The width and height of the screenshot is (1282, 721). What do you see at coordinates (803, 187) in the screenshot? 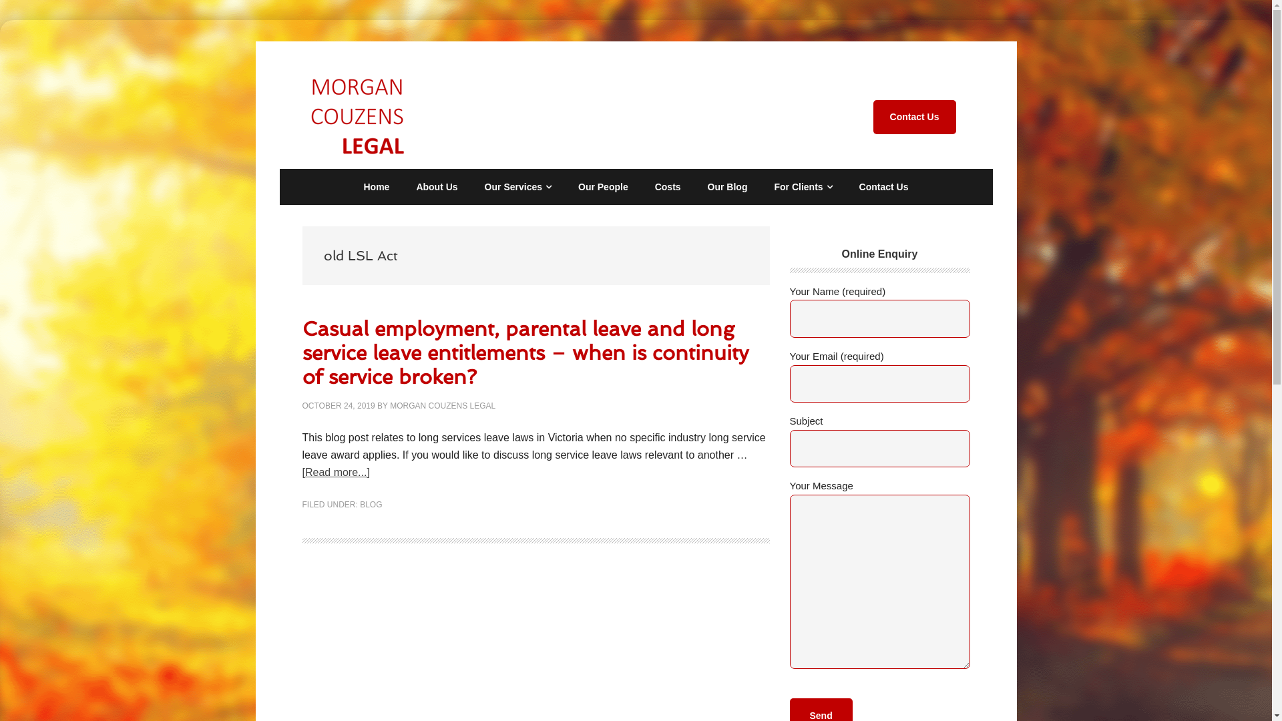
I see `For Clients` at bounding box center [803, 187].